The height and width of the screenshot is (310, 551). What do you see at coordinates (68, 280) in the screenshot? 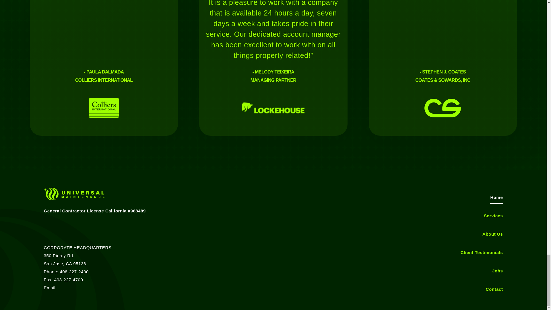
I see `408-227-4700` at bounding box center [68, 280].